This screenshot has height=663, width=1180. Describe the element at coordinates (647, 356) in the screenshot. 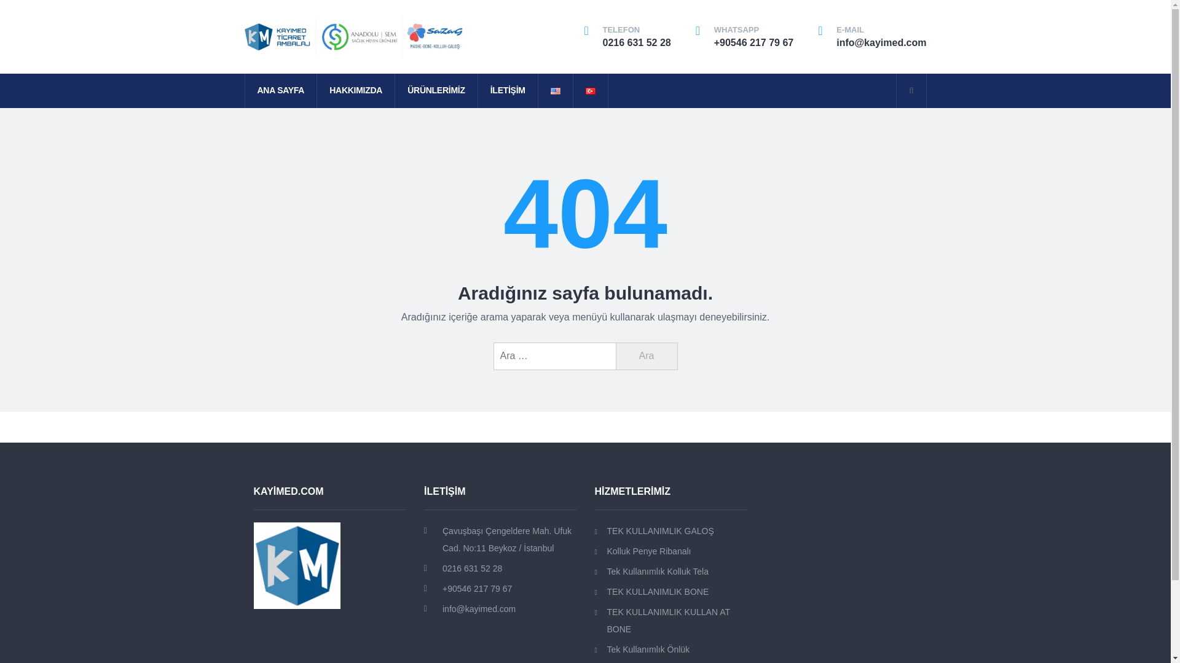

I see `Ara` at that location.